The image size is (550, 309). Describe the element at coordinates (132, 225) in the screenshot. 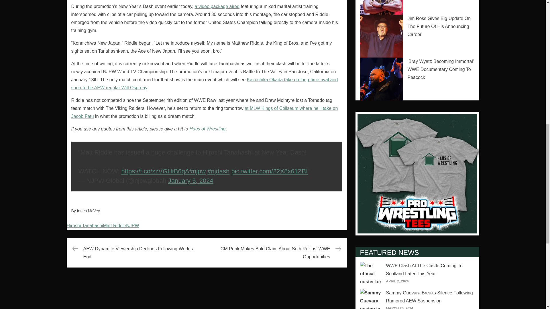

I see `NJPW` at that location.